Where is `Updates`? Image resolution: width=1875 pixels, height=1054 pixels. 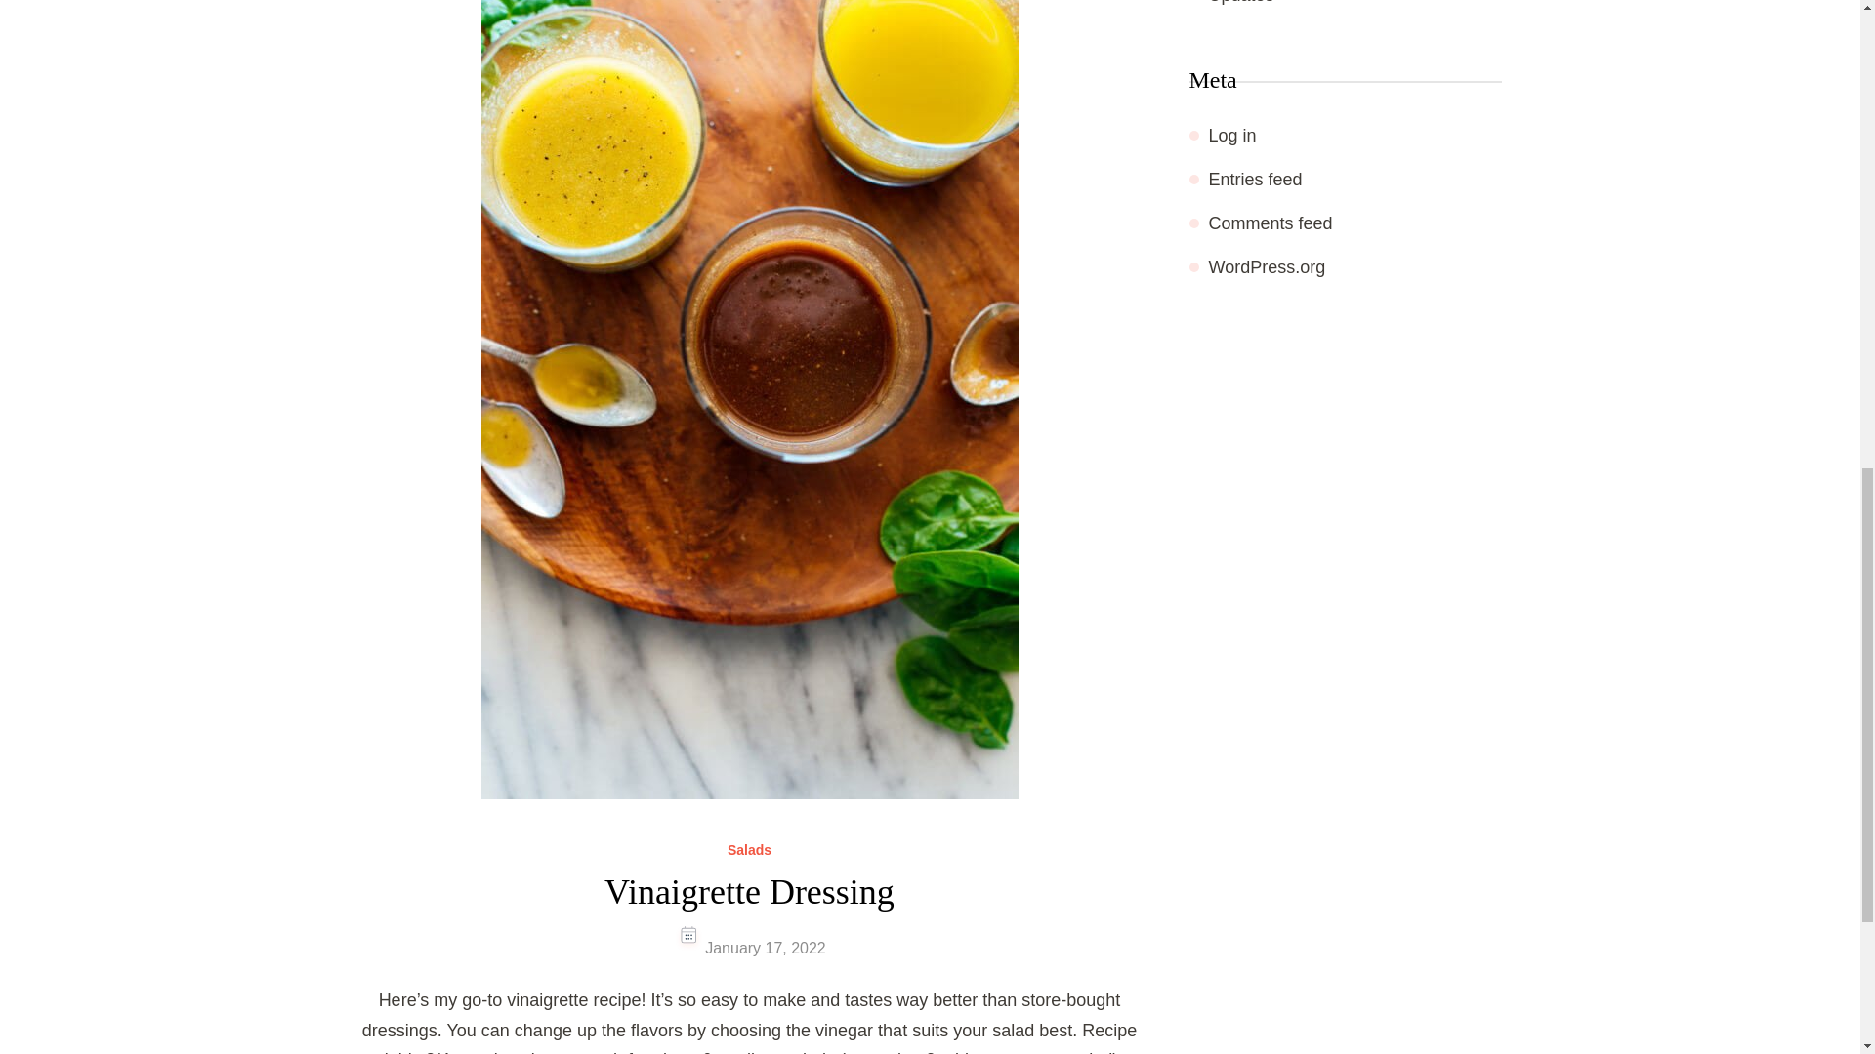
Updates is located at coordinates (1242, 2).